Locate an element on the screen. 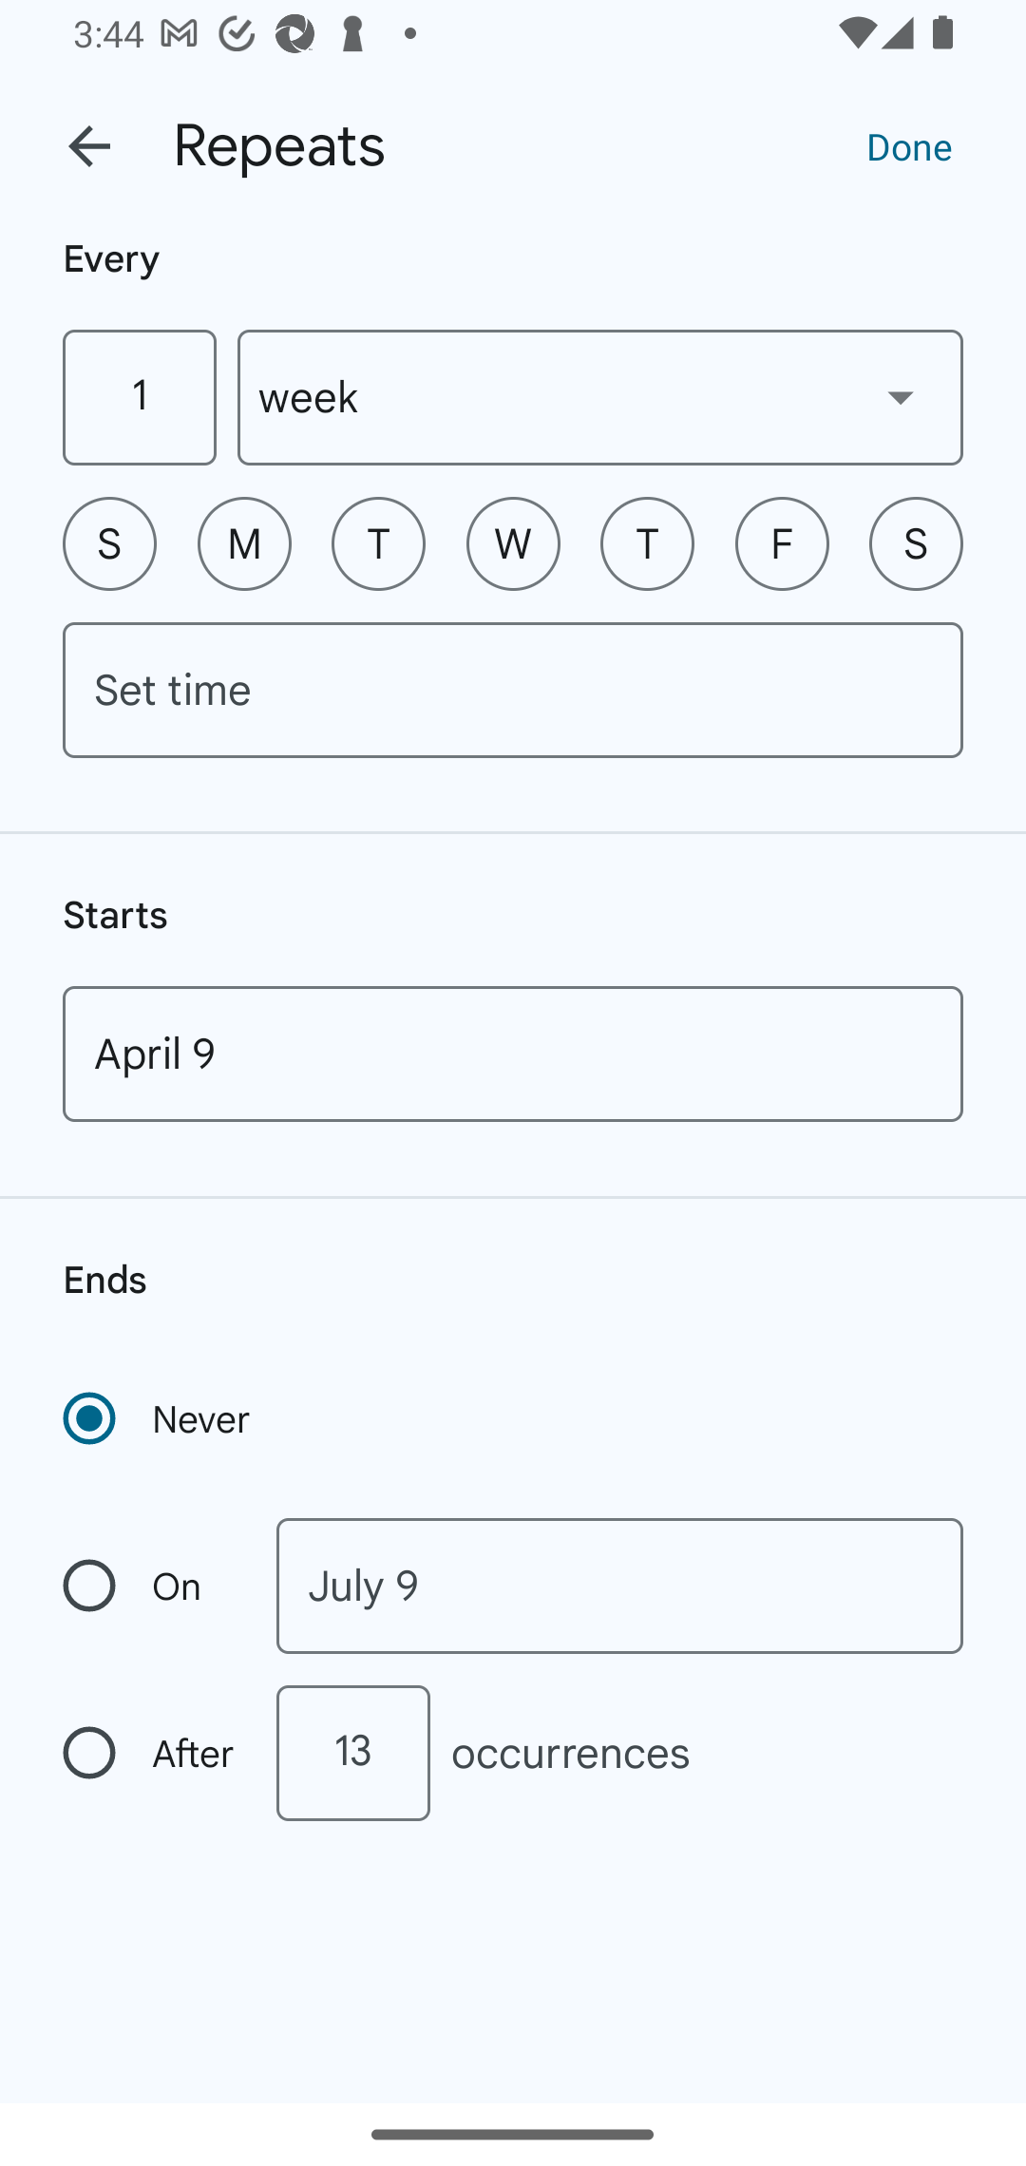  week is located at coordinates (600, 397).